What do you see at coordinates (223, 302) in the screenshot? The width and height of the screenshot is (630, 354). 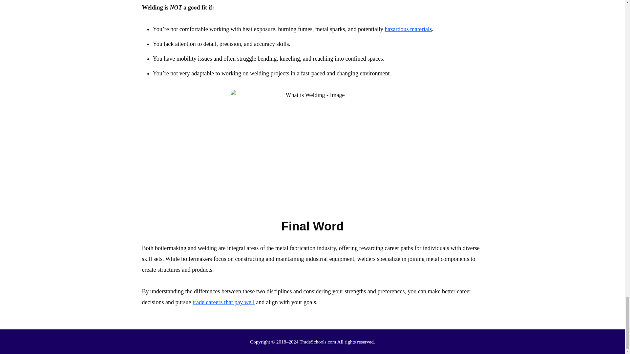 I see `trade careers that pay well` at bounding box center [223, 302].